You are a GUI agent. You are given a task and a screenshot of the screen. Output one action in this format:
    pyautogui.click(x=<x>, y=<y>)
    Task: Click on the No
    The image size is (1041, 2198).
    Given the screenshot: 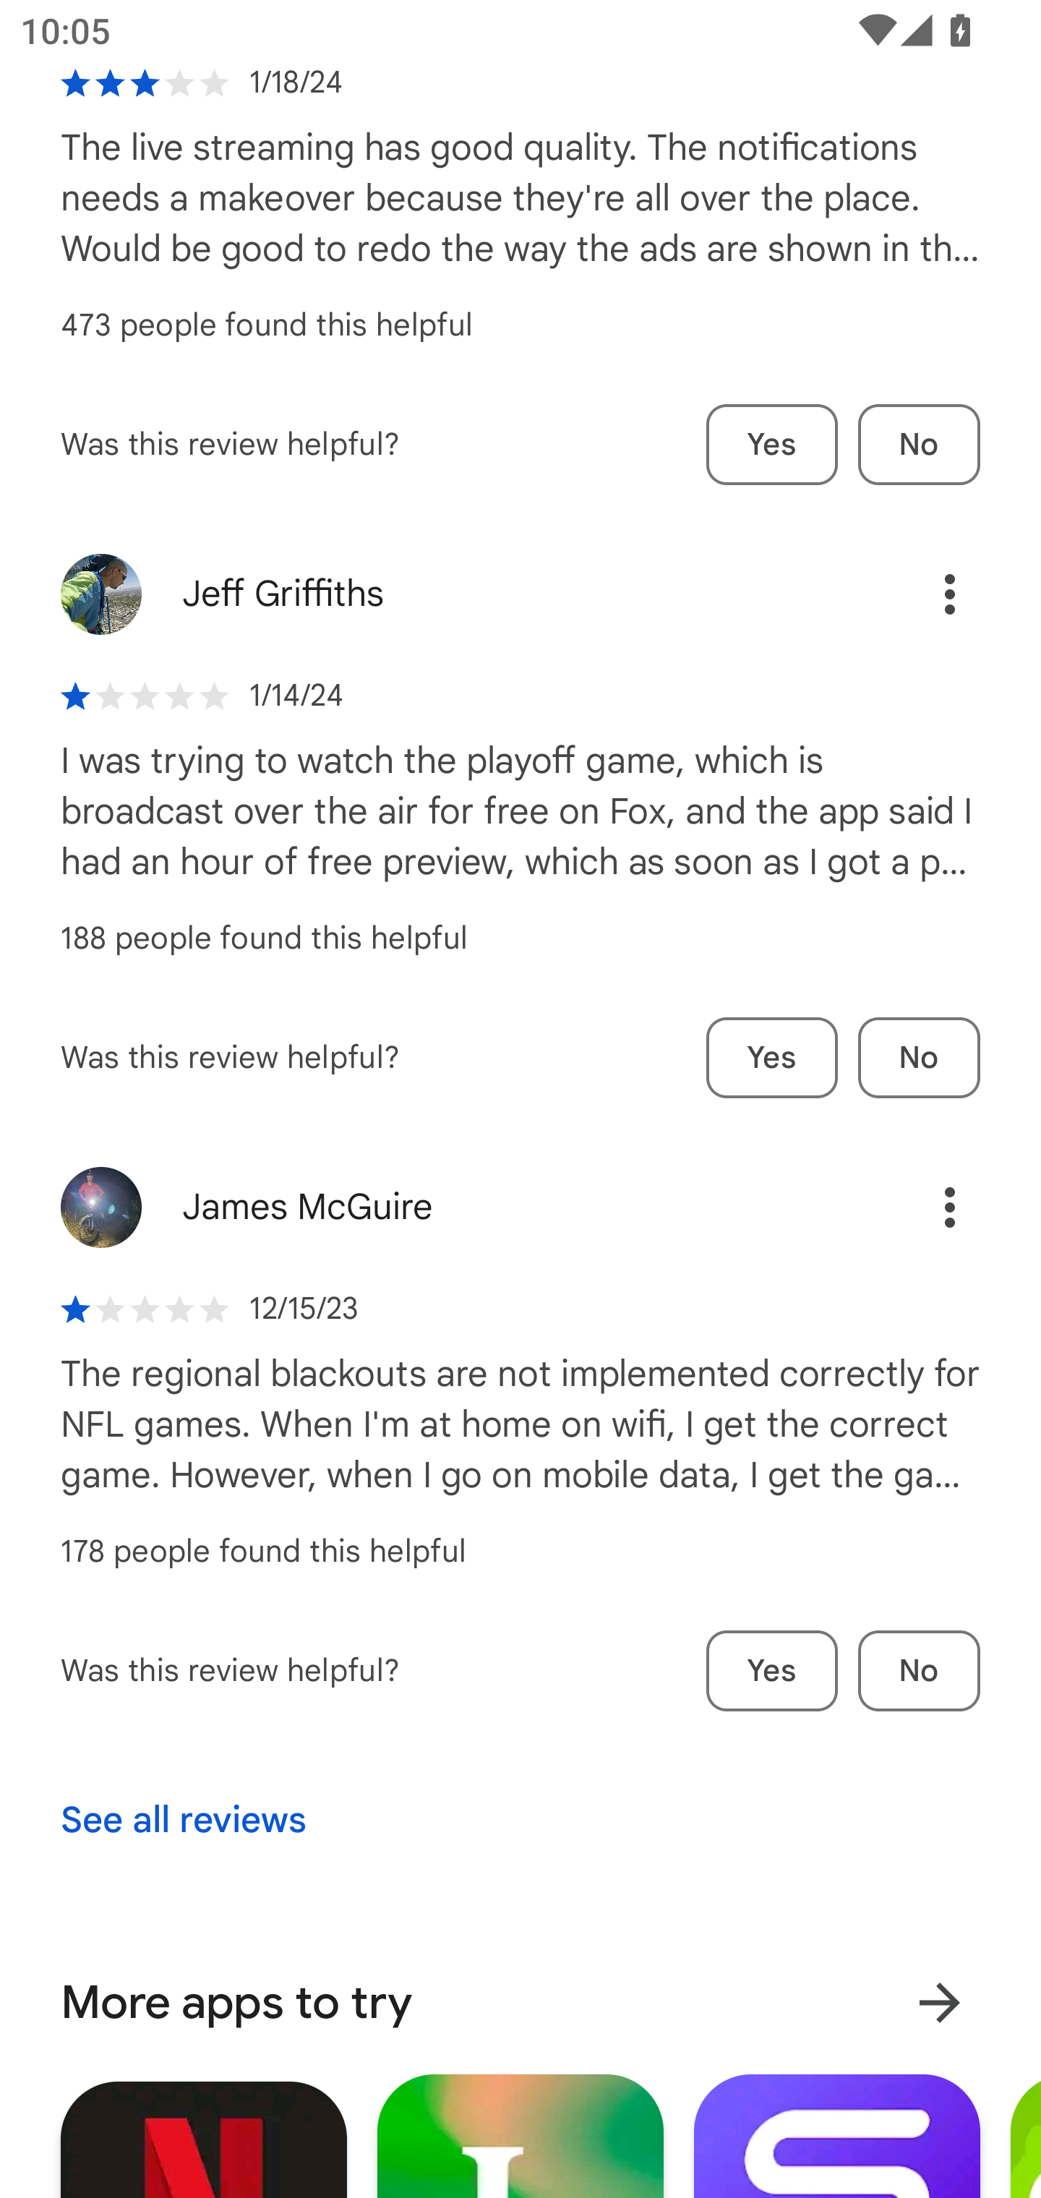 What is the action you would take?
    pyautogui.click(x=919, y=1059)
    